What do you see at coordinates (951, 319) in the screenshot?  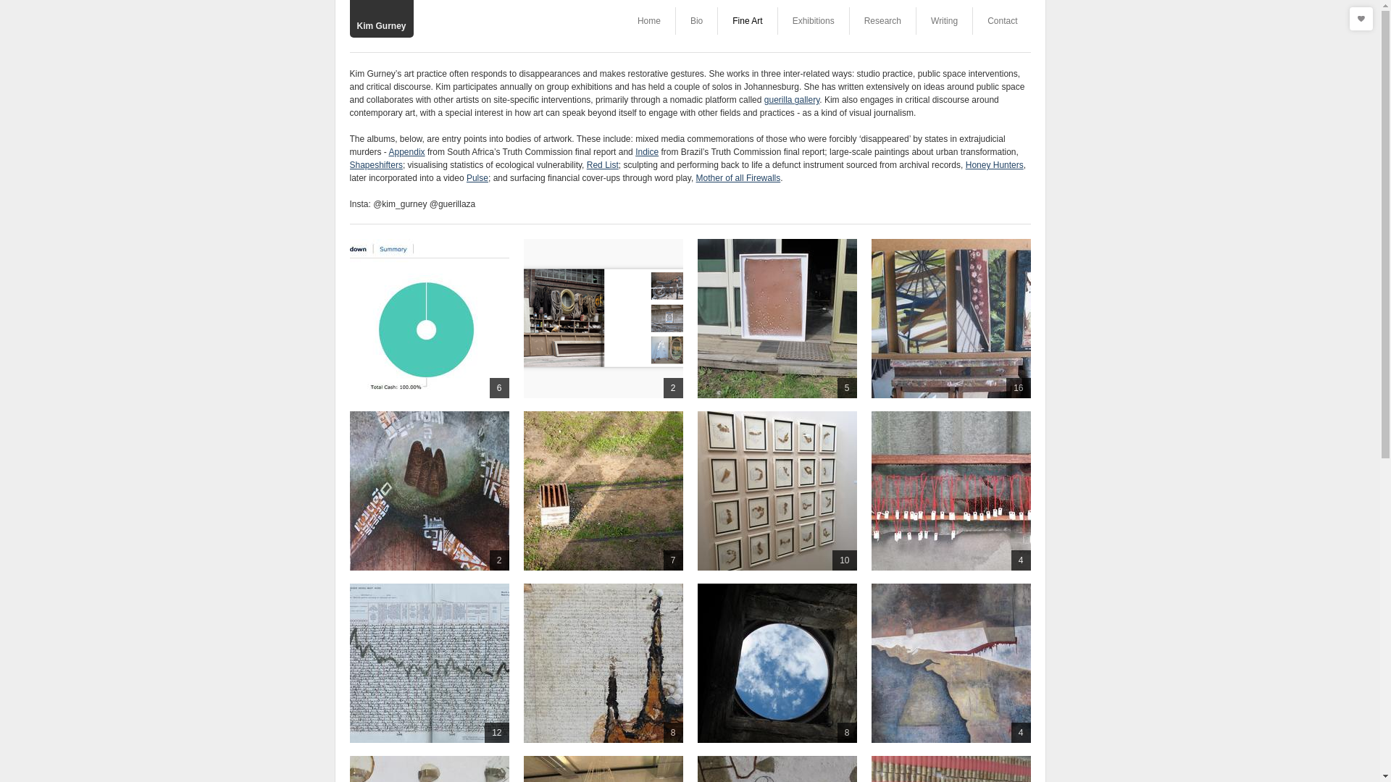 I see `16` at bounding box center [951, 319].